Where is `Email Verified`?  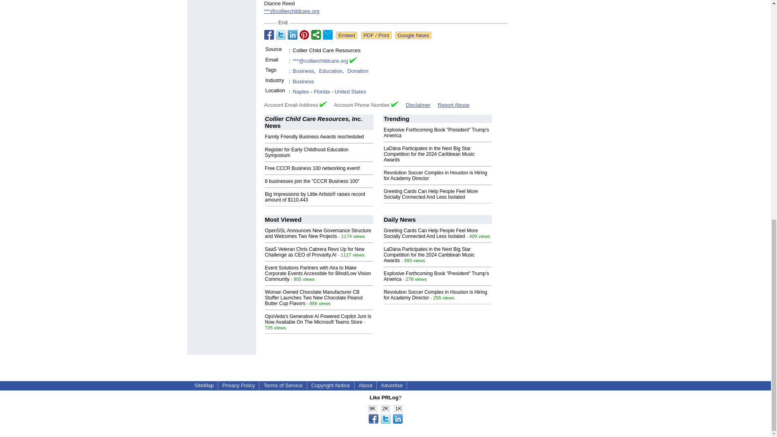
Email Verified is located at coordinates (353, 61).